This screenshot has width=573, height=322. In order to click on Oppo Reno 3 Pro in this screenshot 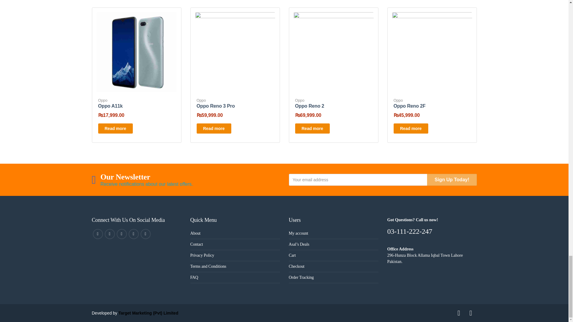, I will do `click(215, 106)`.